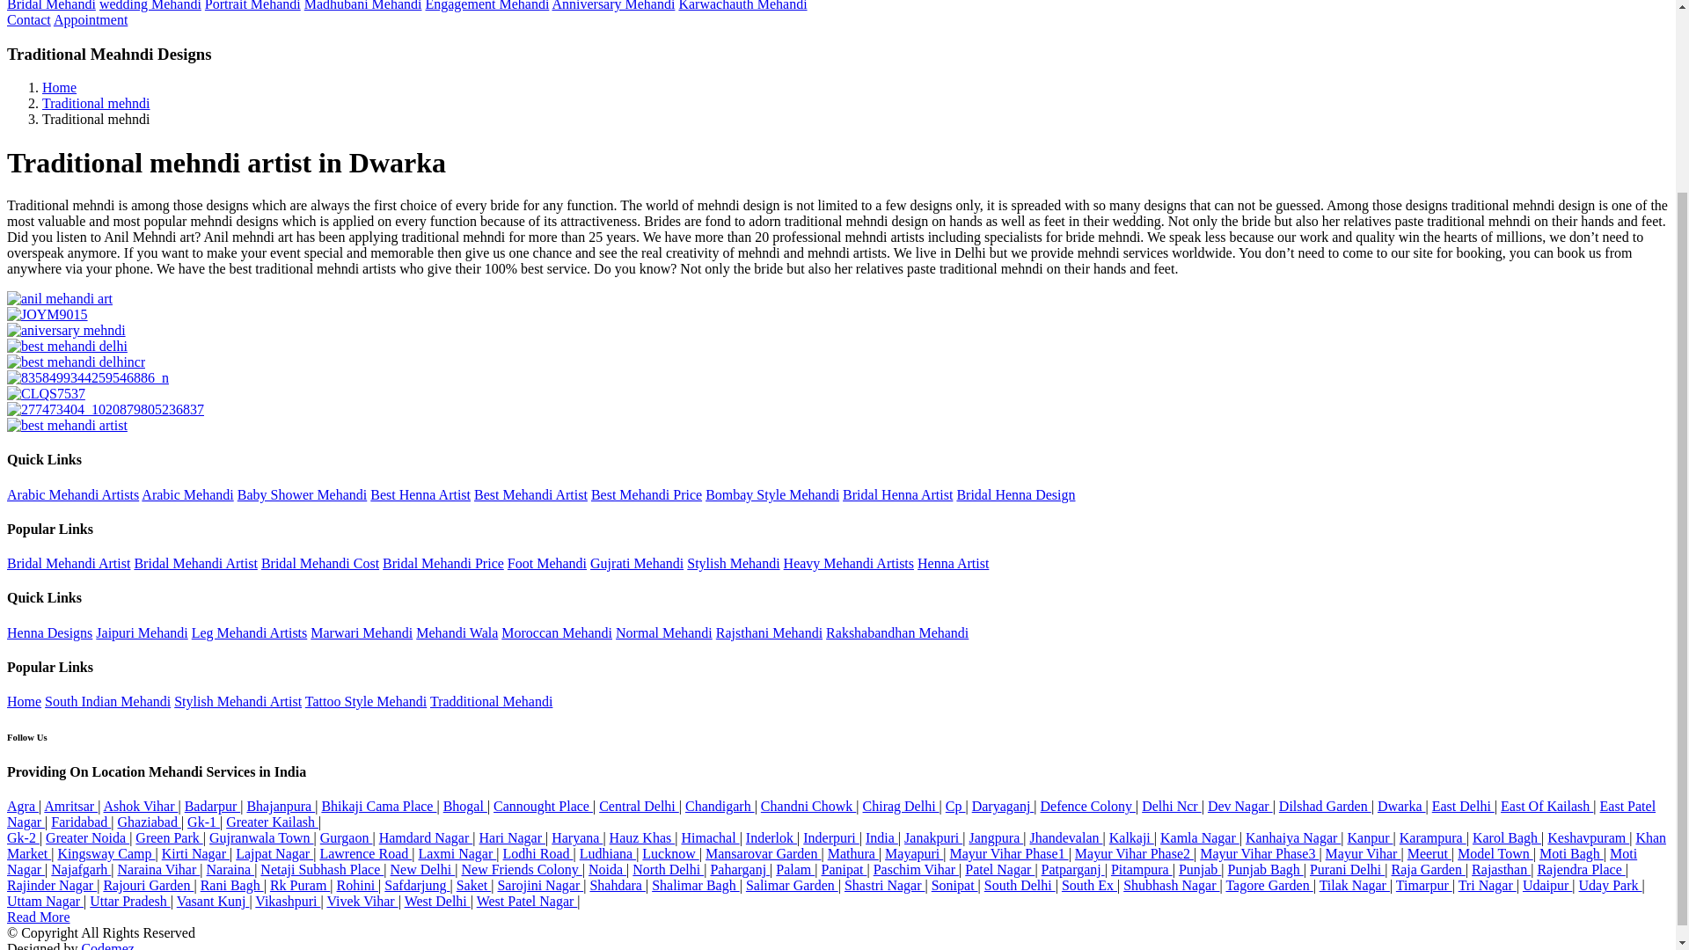 Image resolution: width=1689 pixels, height=950 pixels. I want to click on best mehandi delh, so click(67, 346).